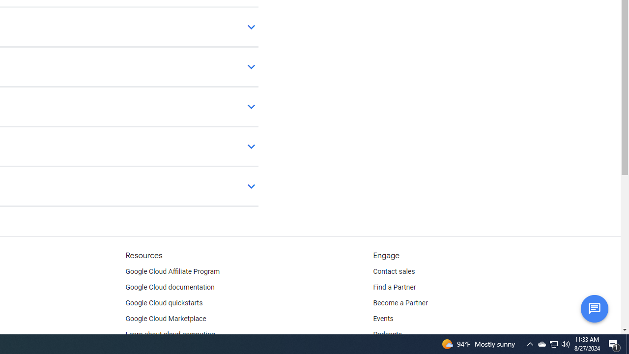  I want to click on Find a Partner, so click(395, 287).